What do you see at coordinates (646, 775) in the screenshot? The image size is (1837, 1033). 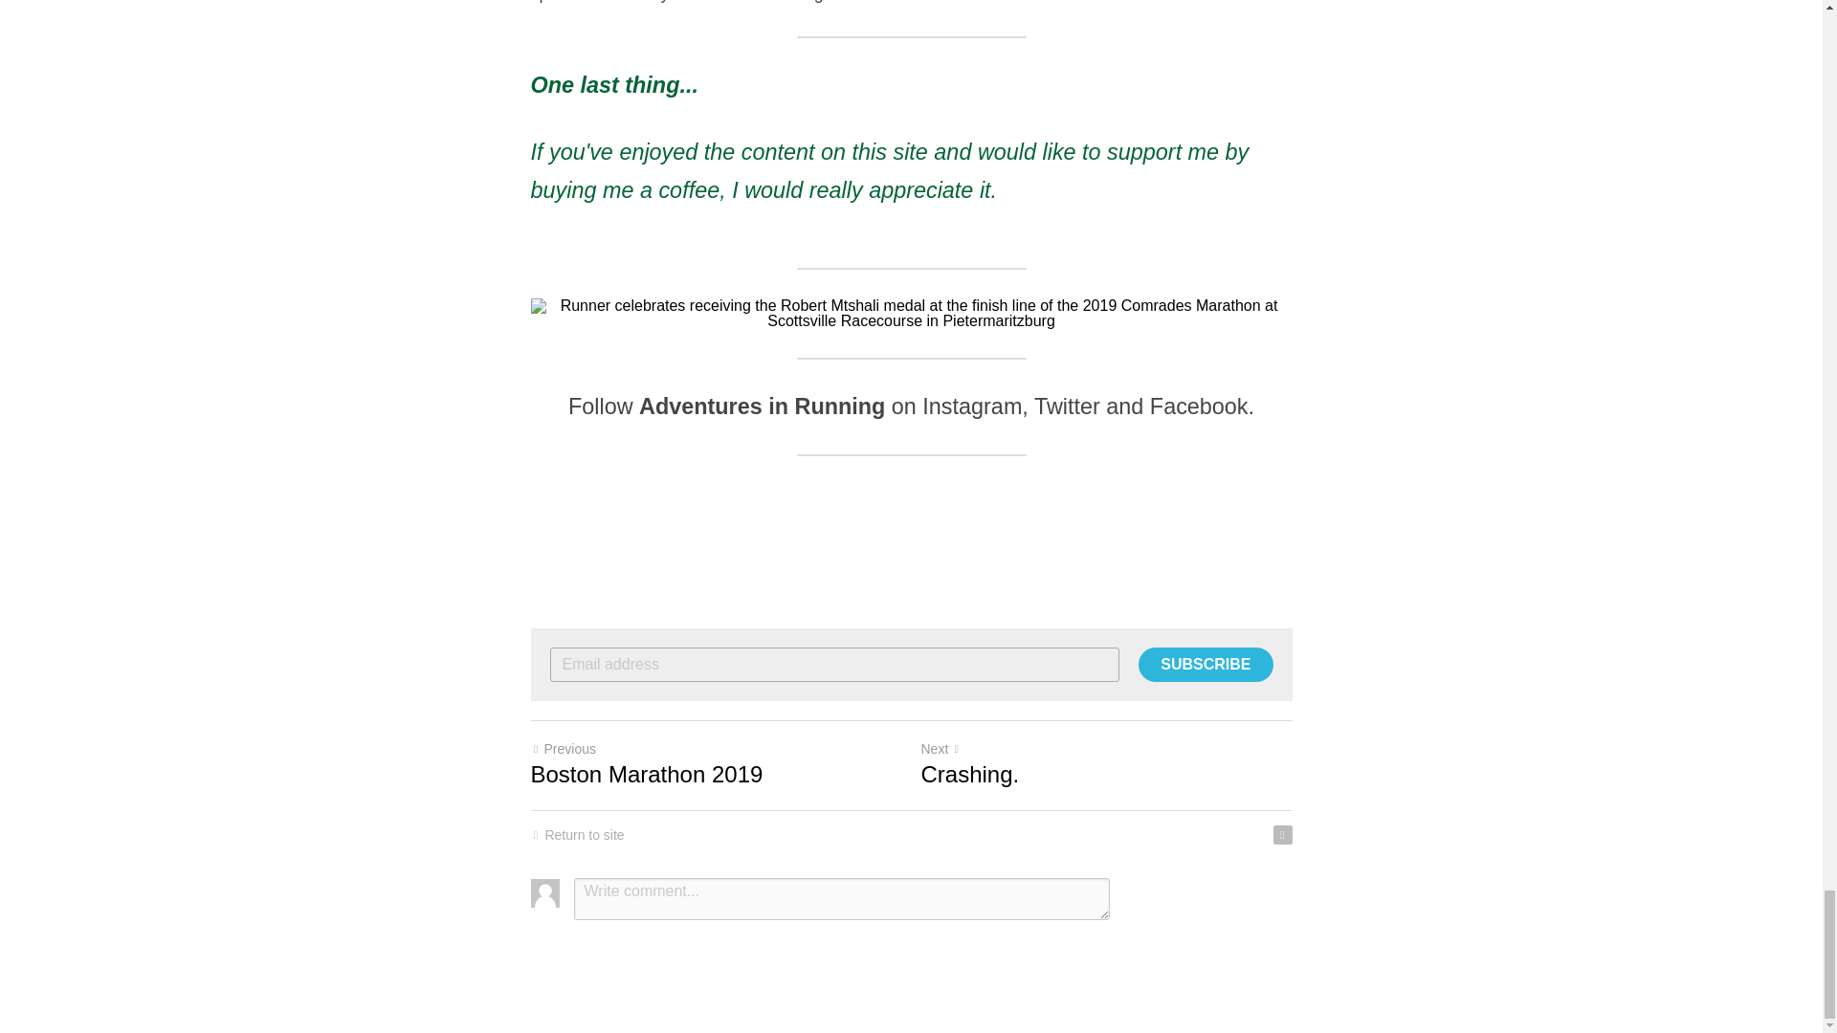 I see `Boston Marathon 2019` at bounding box center [646, 775].